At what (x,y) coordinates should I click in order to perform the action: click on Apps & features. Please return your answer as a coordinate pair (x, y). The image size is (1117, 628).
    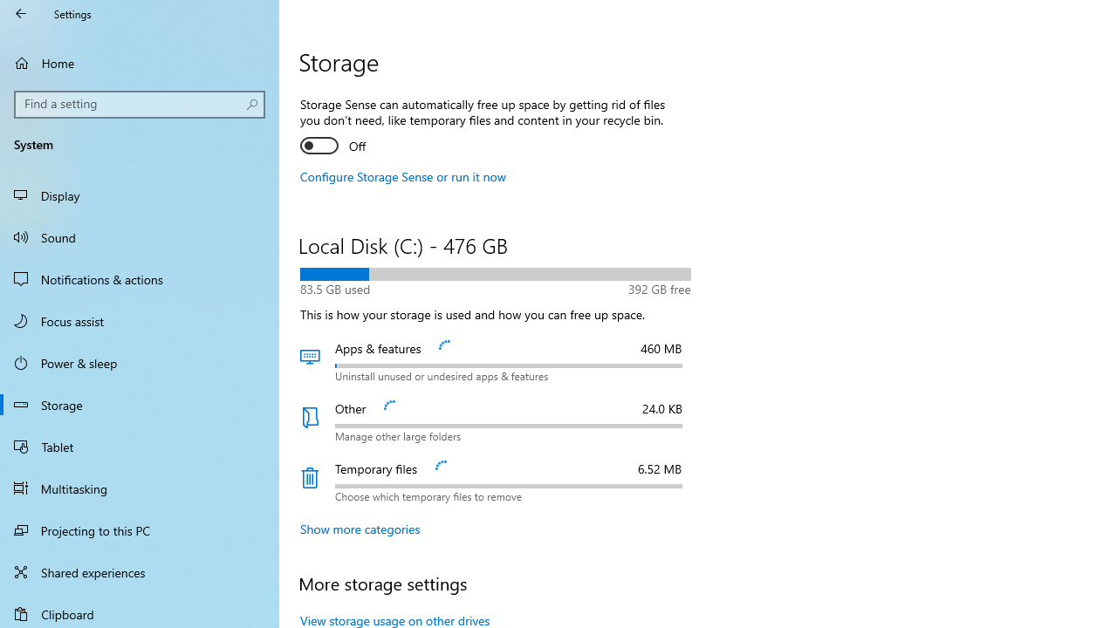
    Looking at the image, I should click on (496, 361).